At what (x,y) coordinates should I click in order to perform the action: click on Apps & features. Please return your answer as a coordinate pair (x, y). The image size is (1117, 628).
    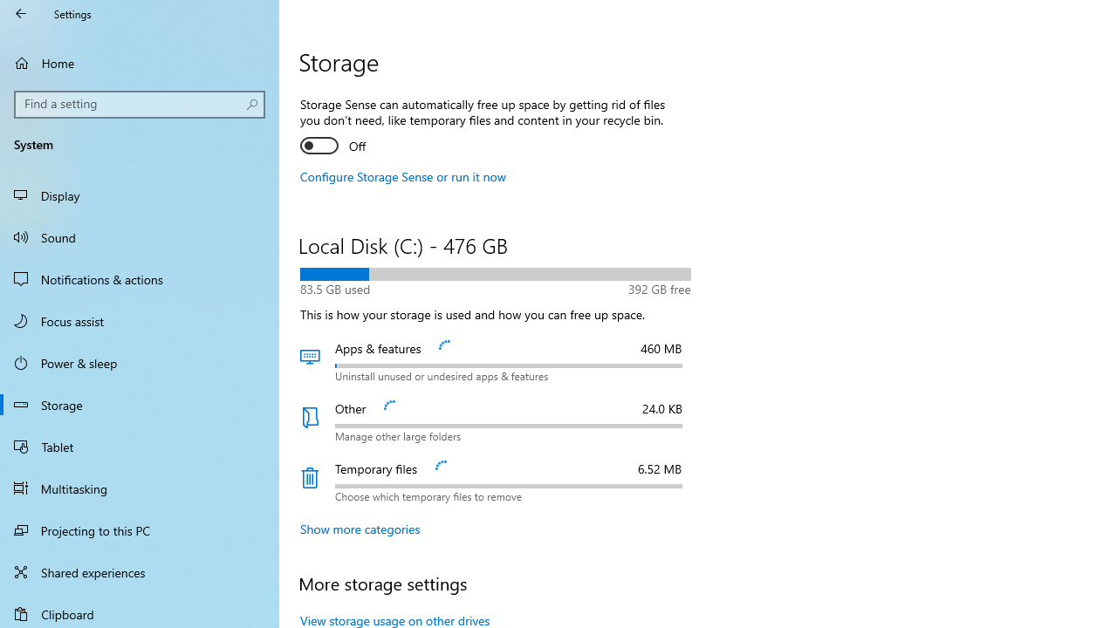
    Looking at the image, I should click on (496, 361).